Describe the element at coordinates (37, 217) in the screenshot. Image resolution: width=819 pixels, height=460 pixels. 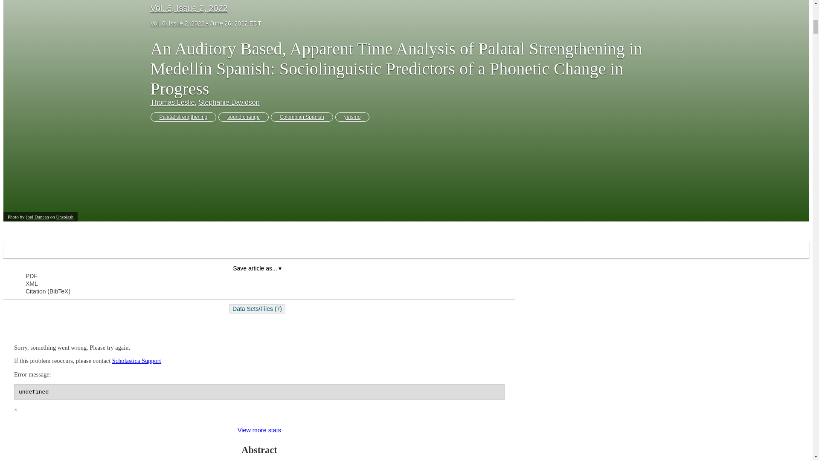
I see `Joel Duncan` at that location.